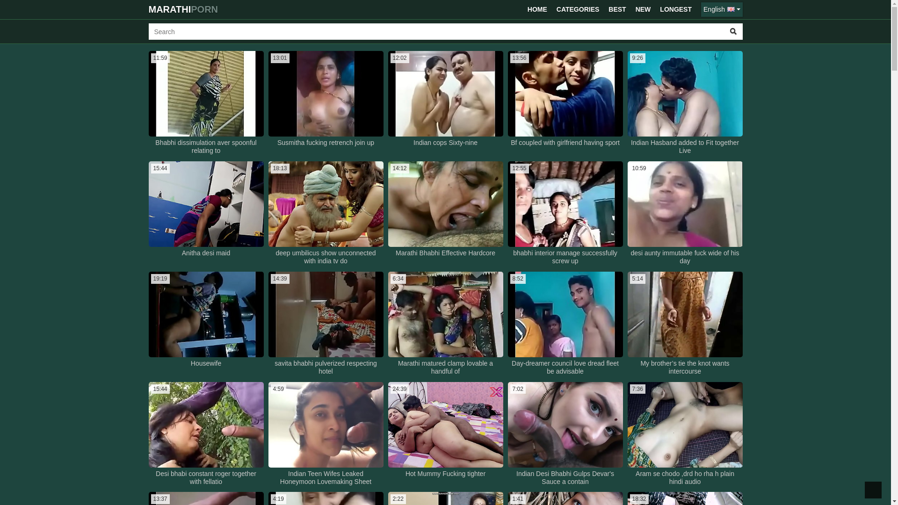 The image size is (898, 505). What do you see at coordinates (206, 253) in the screenshot?
I see `Anitha desi maid` at bounding box center [206, 253].